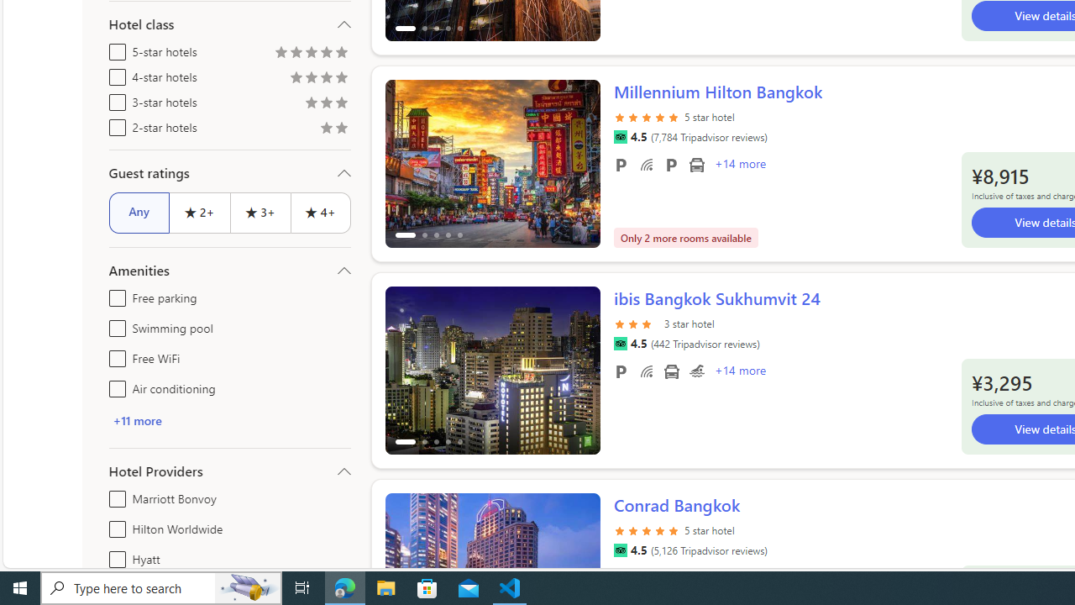  I want to click on Marriott Bonvoy, so click(114, 496).